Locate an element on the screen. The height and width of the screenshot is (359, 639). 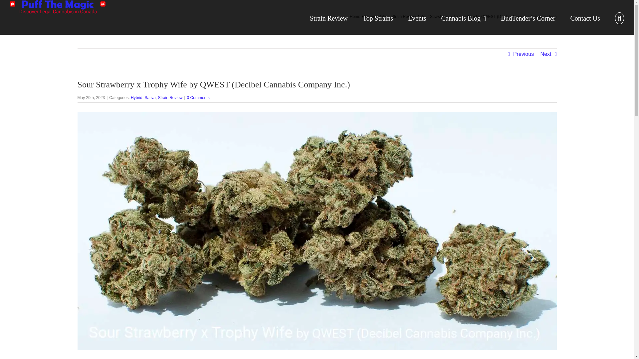
Strain Review is located at coordinates (329, 17).